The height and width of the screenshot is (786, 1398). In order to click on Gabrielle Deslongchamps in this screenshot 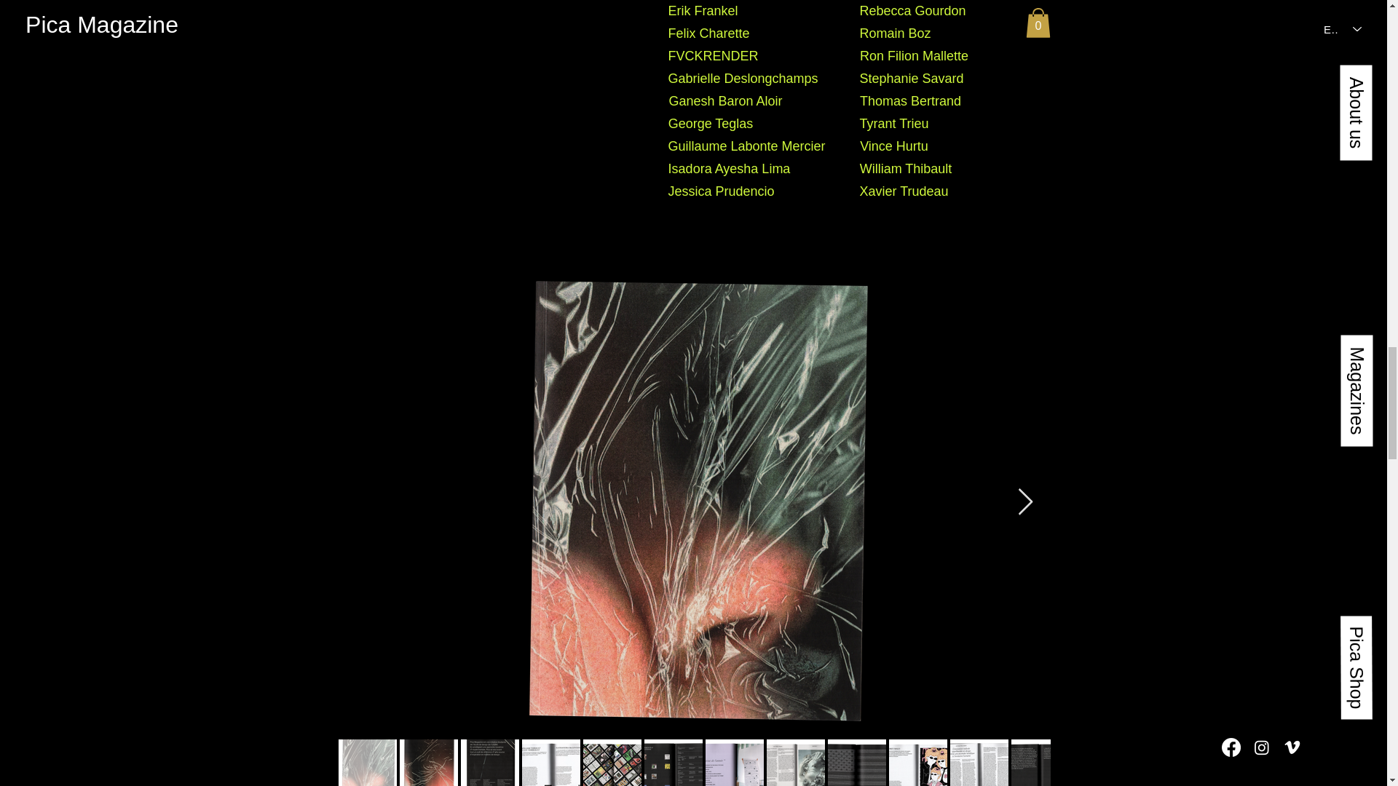, I will do `click(743, 79)`.